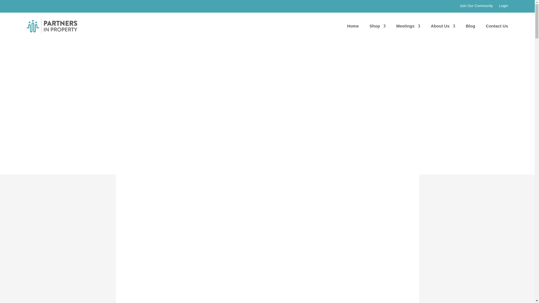 This screenshot has height=303, width=539. I want to click on Login, so click(504, 7).